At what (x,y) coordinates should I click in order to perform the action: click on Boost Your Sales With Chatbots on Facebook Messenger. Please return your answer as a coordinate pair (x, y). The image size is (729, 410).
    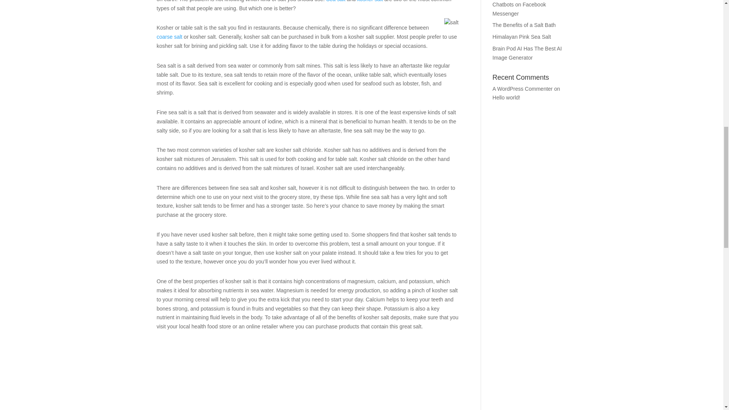
    Looking at the image, I should click on (519, 8).